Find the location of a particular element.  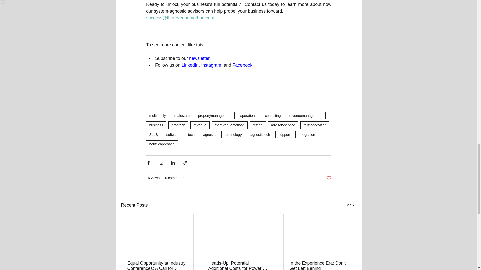

consulting is located at coordinates (273, 116).